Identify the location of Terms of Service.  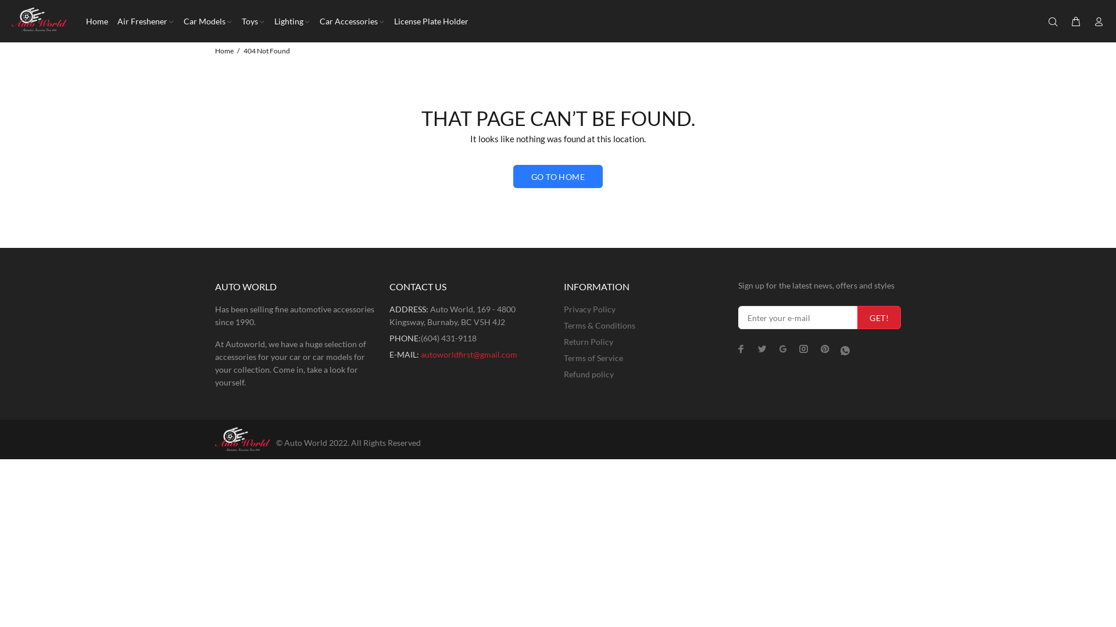
(593, 358).